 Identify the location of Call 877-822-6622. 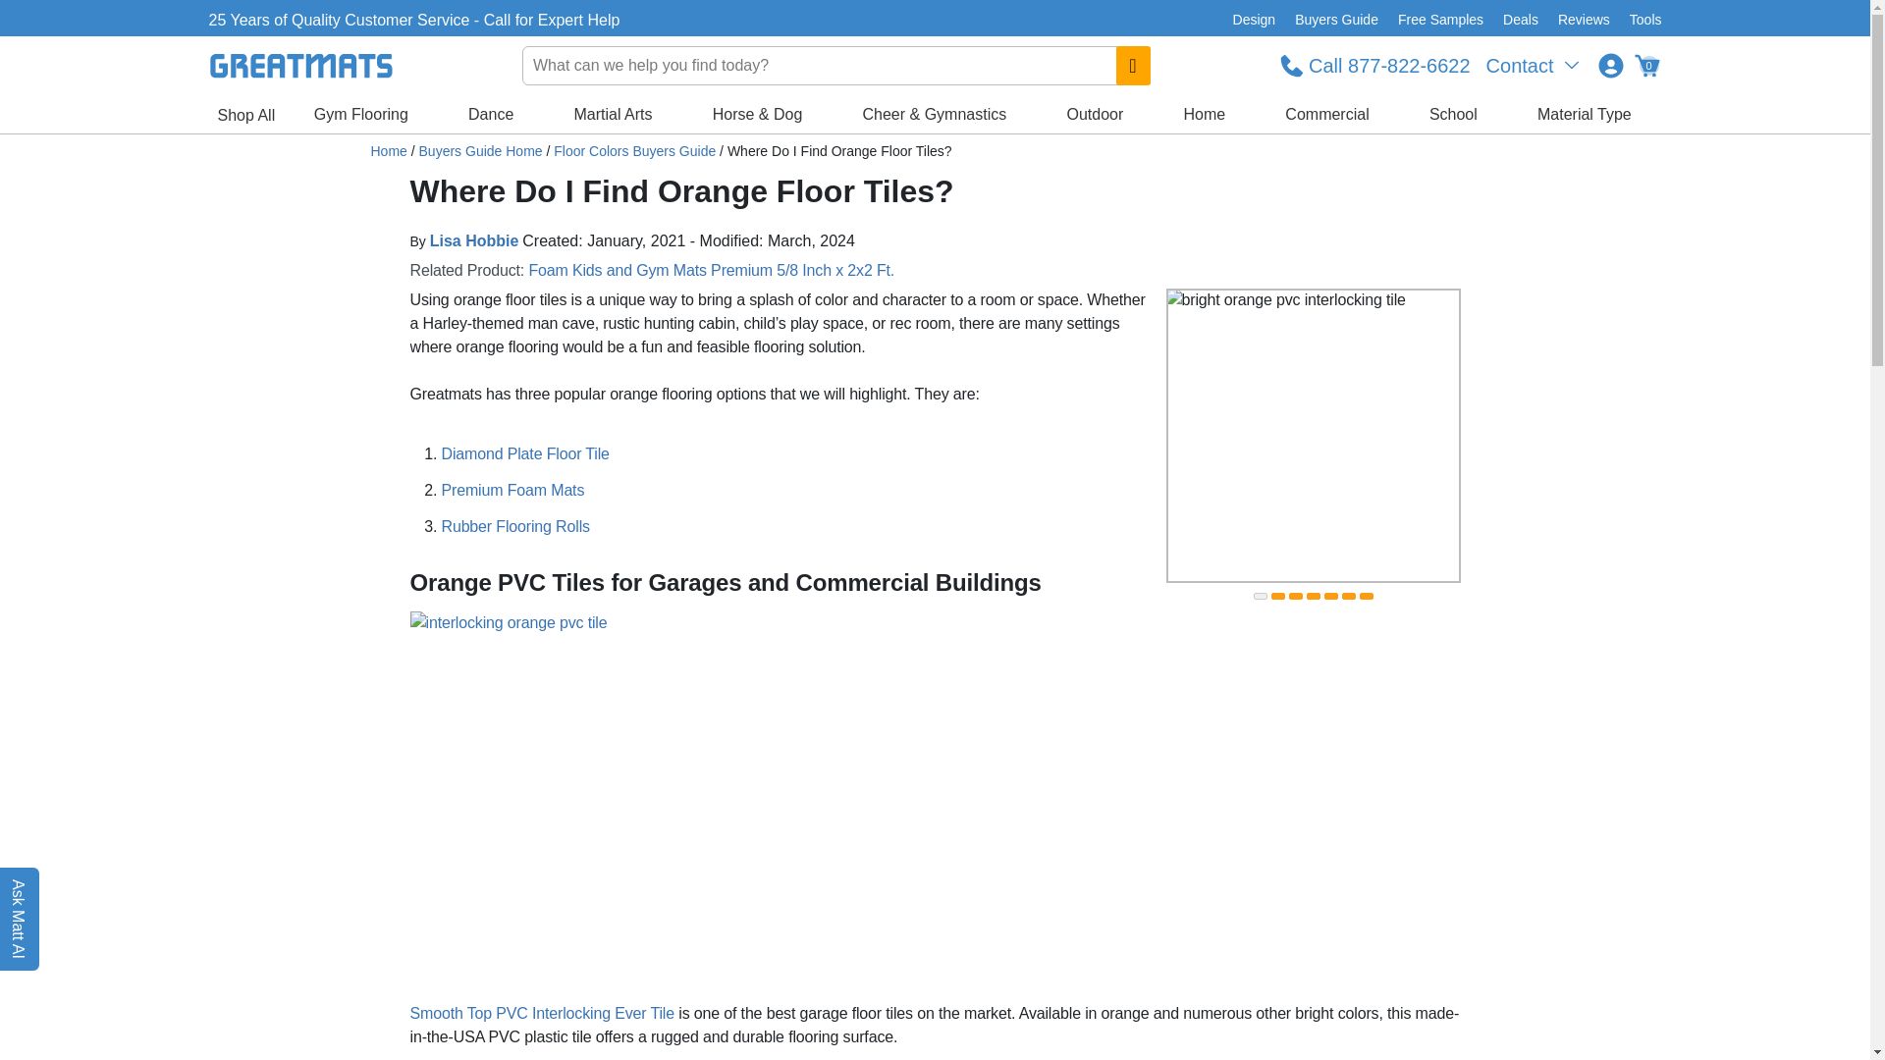
(1374, 65).